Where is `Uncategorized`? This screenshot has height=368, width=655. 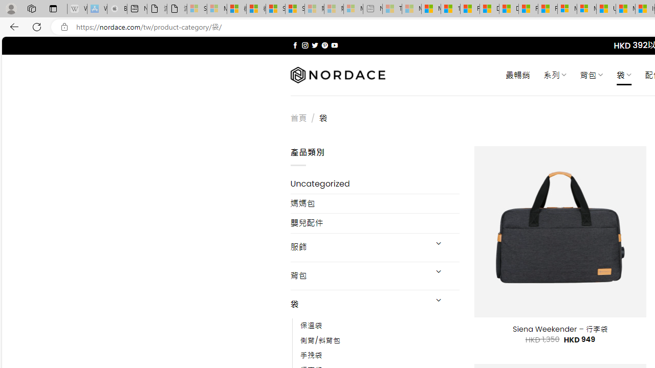
Uncategorized is located at coordinates (375, 184).